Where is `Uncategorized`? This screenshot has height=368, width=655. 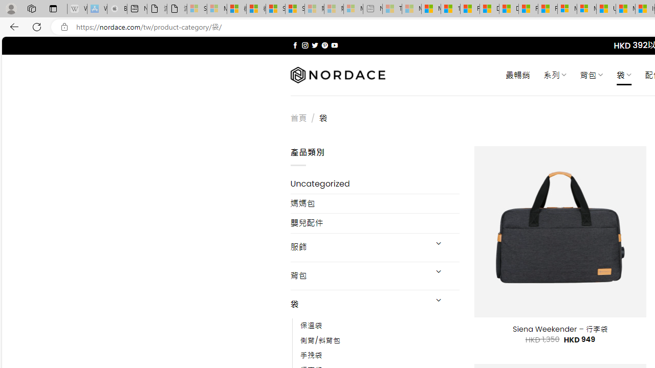
Uncategorized is located at coordinates (375, 184).